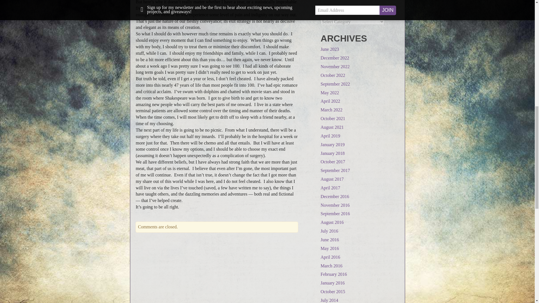 The width and height of the screenshot is (539, 303). What do you see at coordinates (330, 93) in the screenshot?
I see `May 2022` at bounding box center [330, 93].